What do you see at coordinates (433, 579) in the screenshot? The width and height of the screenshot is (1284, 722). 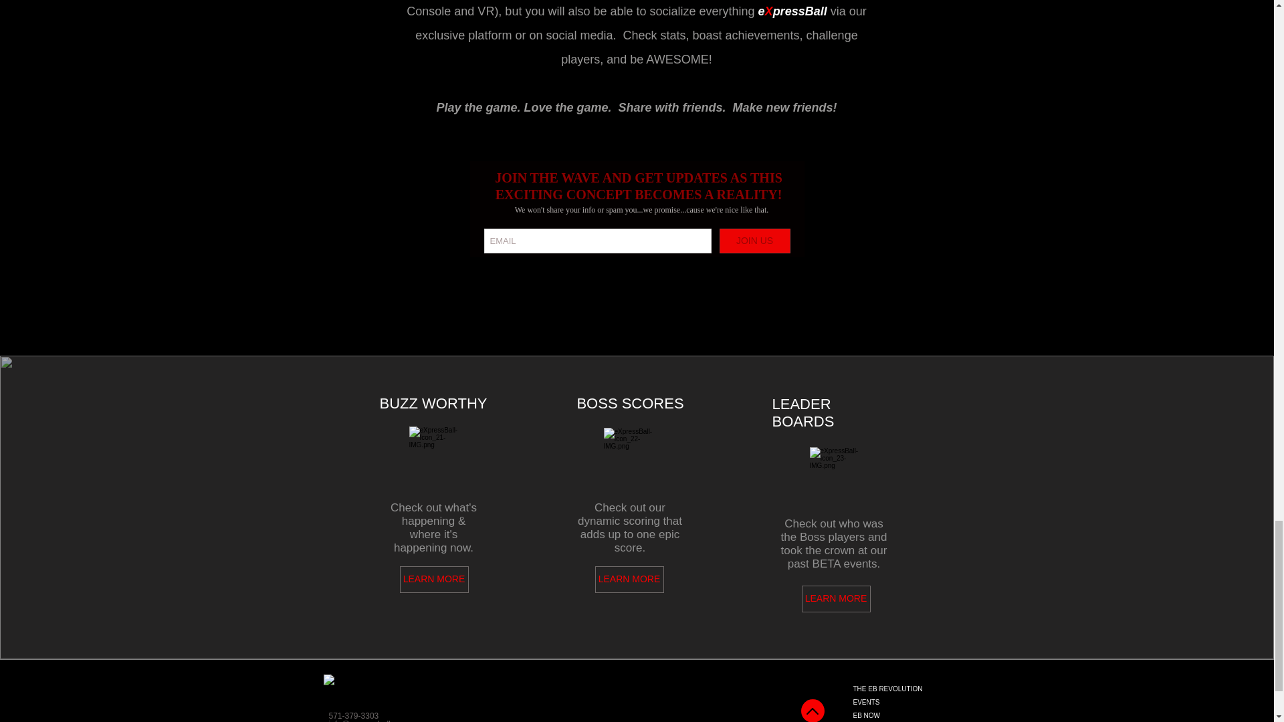 I see `LEARN MORE` at bounding box center [433, 579].